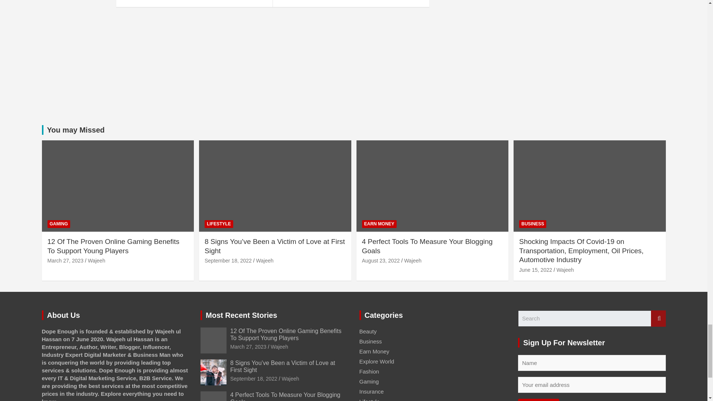  What do you see at coordinates (380, 261) in the screenshot?
I see `4 Perfect Tools To Measure Your Blogging Goals` at bounding box center [380, 261].